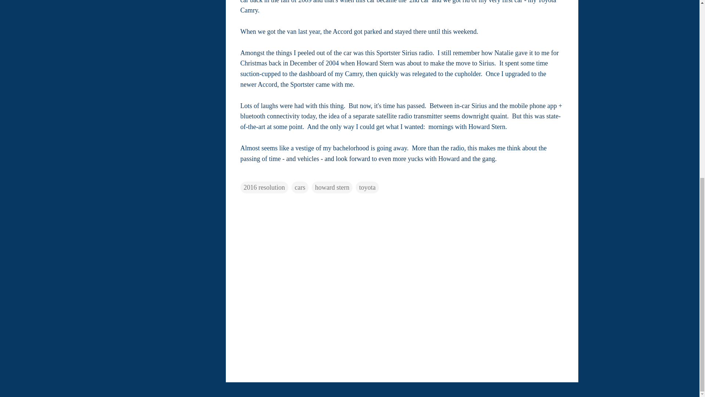 The image size is (705, 397). I want to click on cars, so click(300, 187).